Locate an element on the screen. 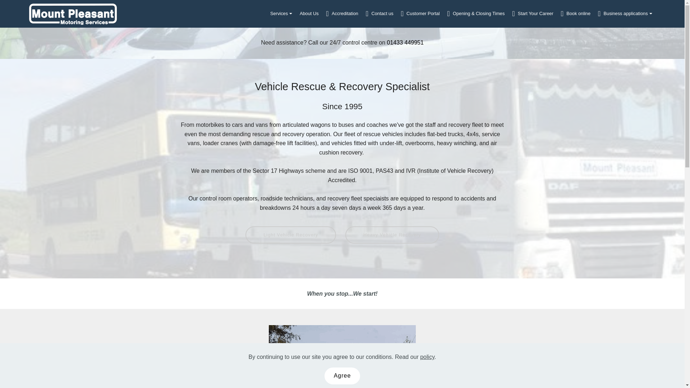 This screenshot has width=690, height=388. Light Vehicle Recovery is located at coordinates (291, 235).